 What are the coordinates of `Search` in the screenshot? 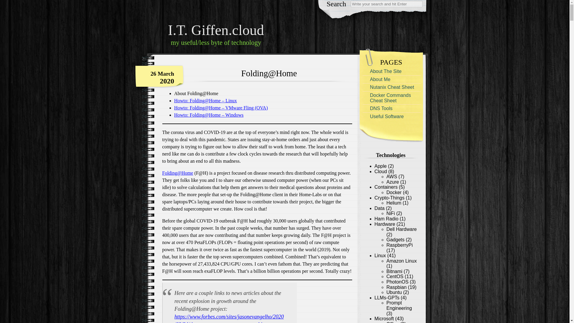 It's located at (387, 4).